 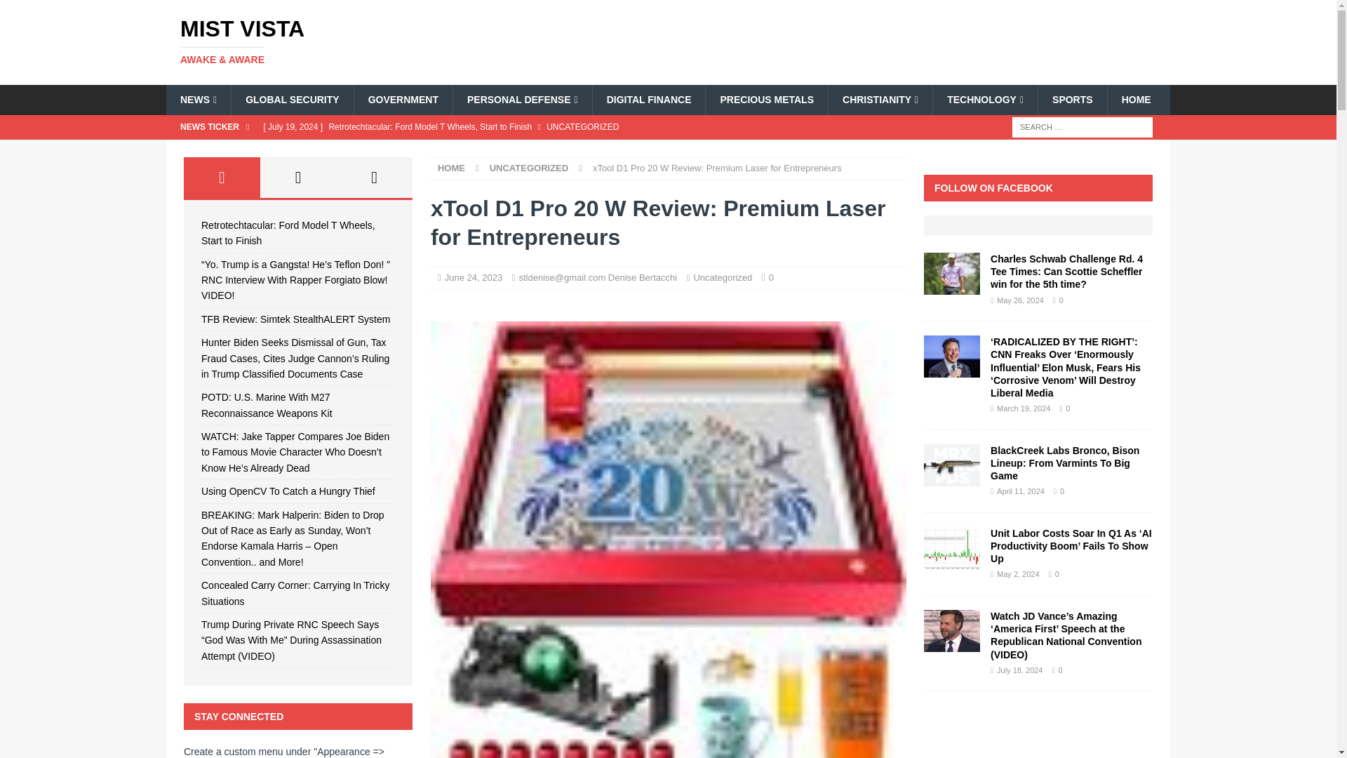 What do you see at coordinates (1136, 100) in the screenshot?
I see `HOME` at bounding box center [1136, 100].